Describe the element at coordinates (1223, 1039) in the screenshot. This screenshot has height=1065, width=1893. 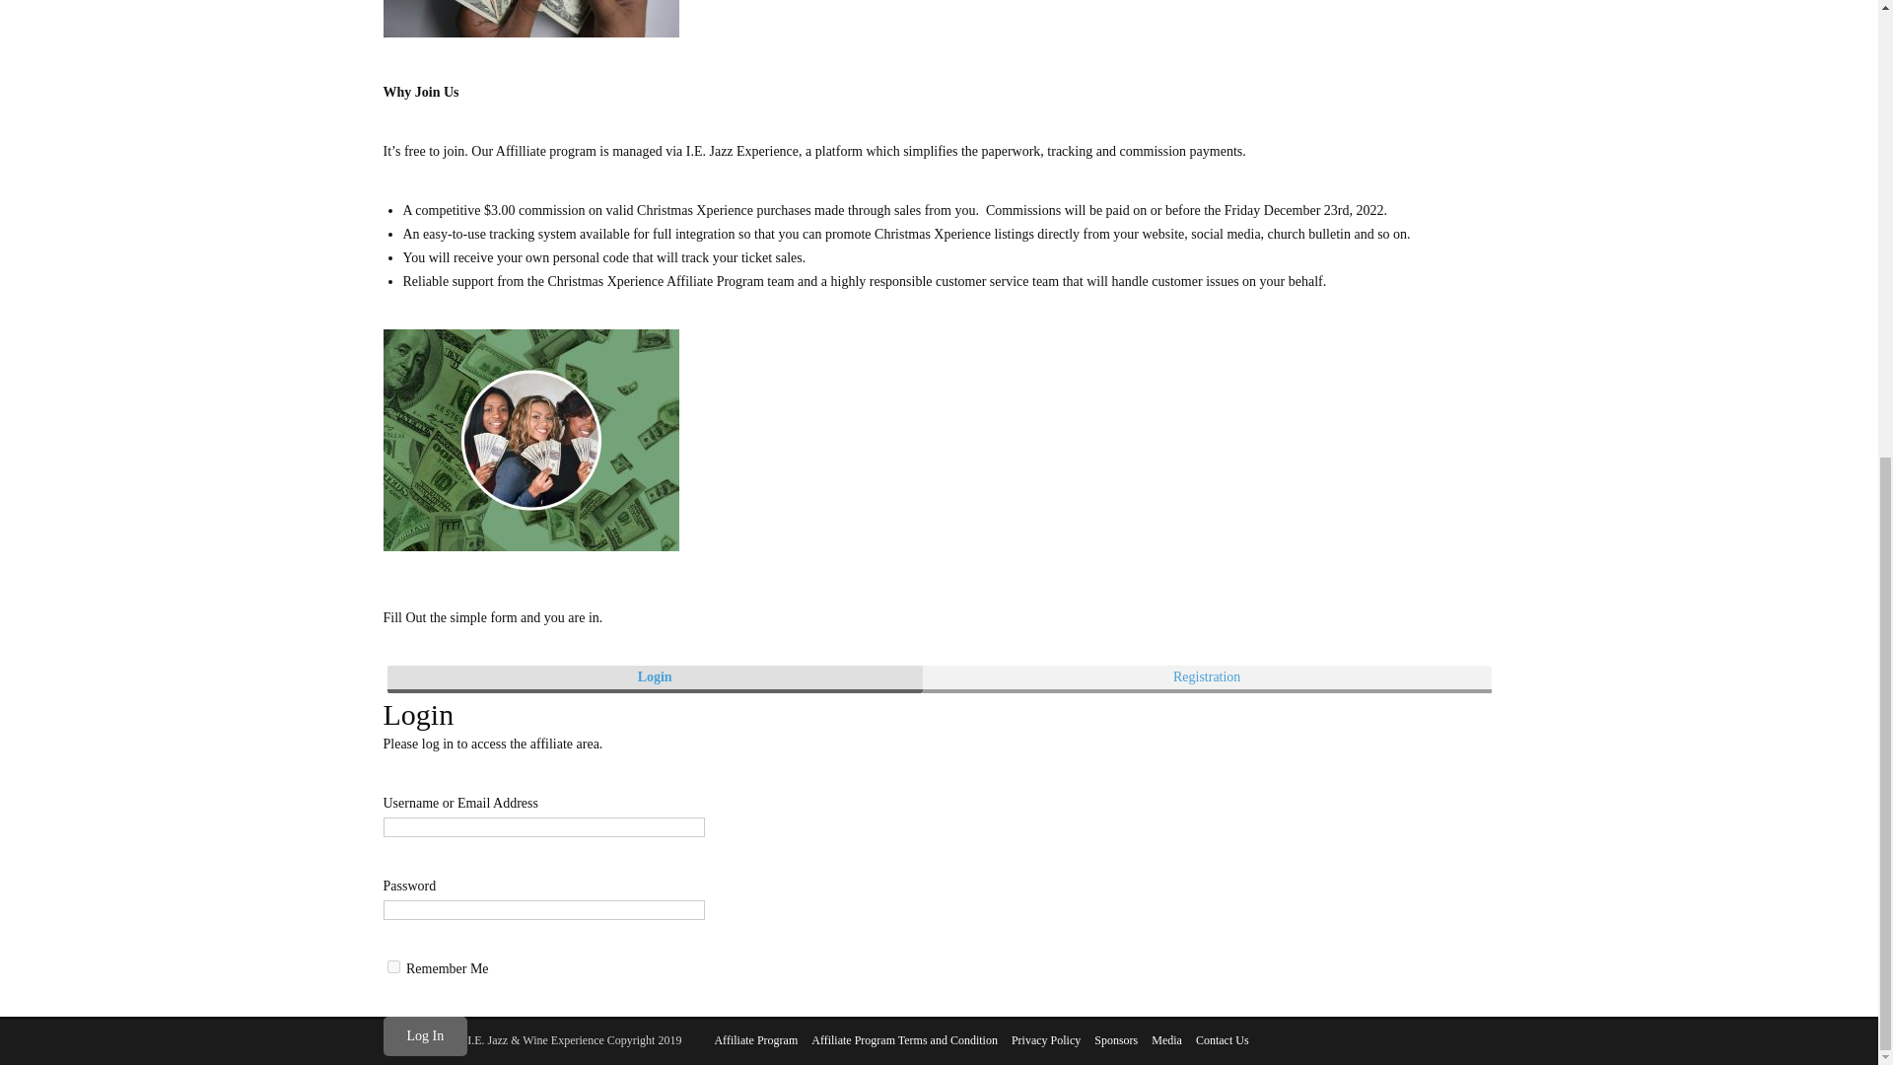
I see `Contact Us` at that location.